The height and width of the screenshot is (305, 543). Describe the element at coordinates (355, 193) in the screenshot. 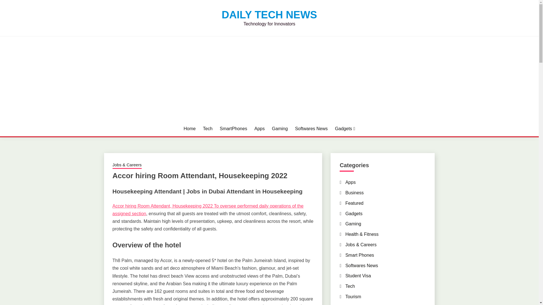

I see `Business` at that location.